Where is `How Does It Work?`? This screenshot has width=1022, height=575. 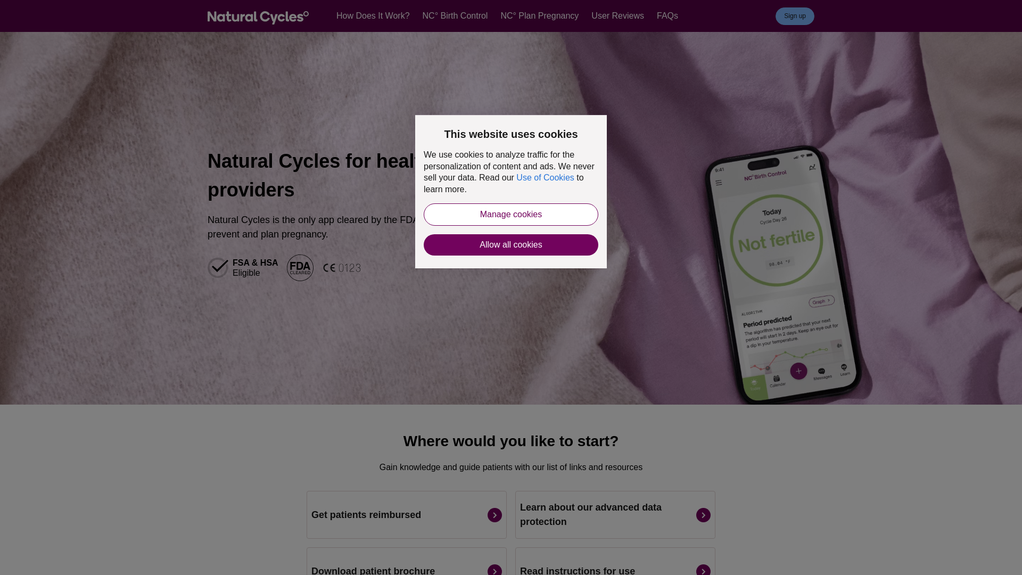
How Does It Work? is located at coordinates (373, 16).